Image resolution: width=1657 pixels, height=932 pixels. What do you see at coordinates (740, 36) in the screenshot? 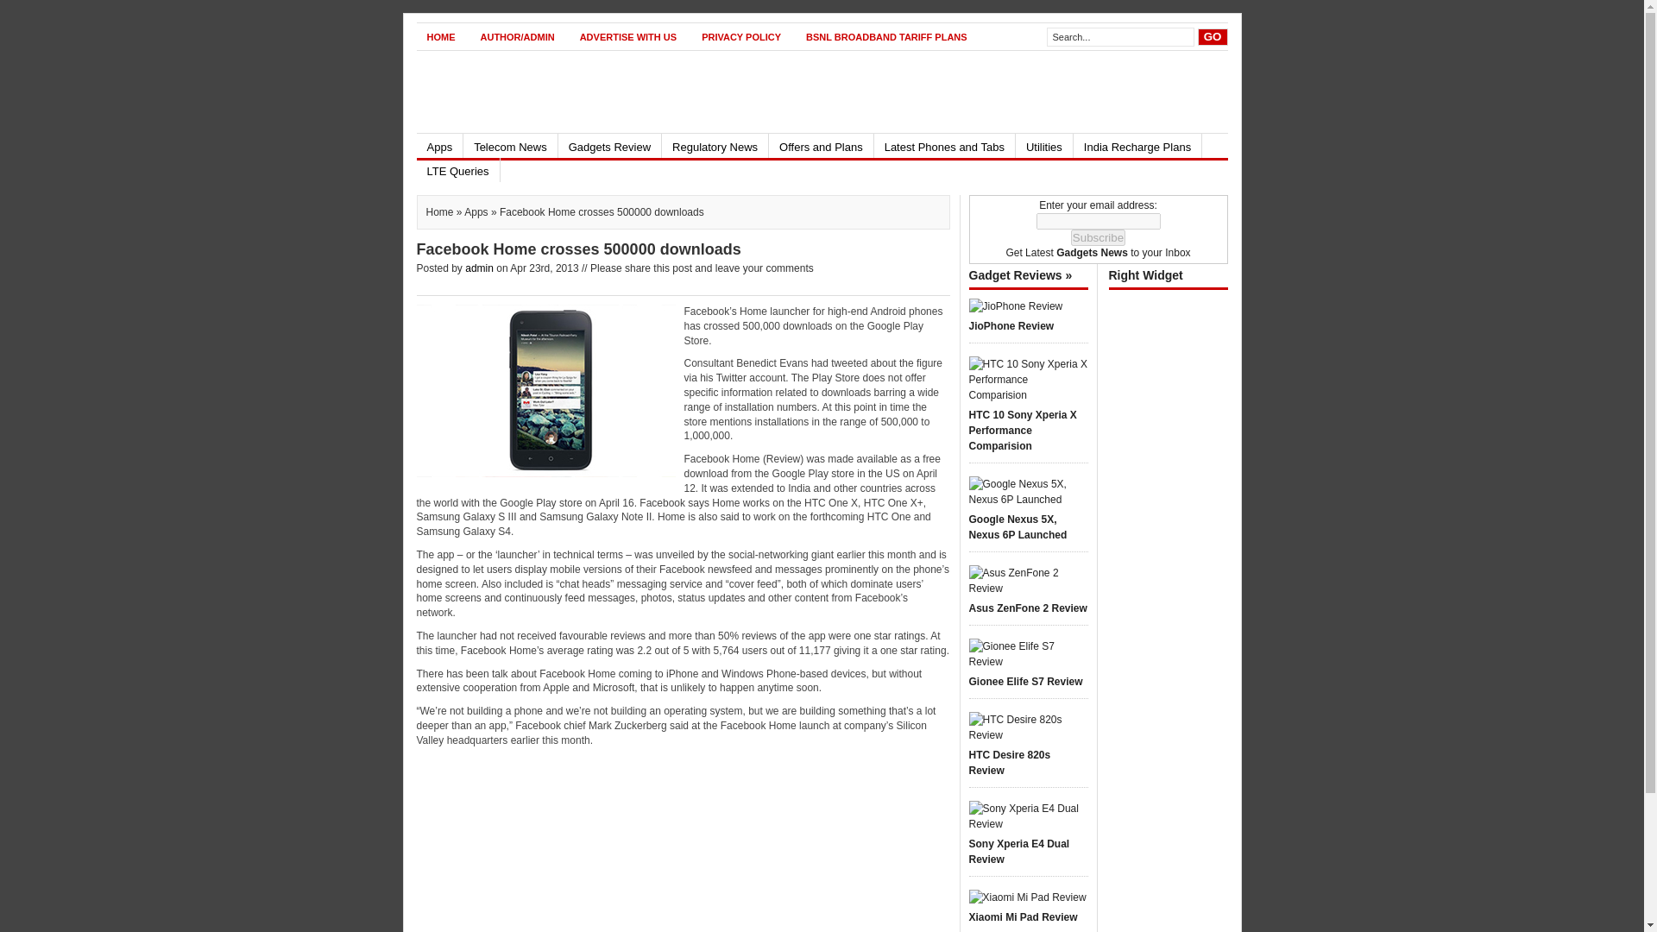
I see `PRIVACY POLICY` at bounding box center [740, 36].